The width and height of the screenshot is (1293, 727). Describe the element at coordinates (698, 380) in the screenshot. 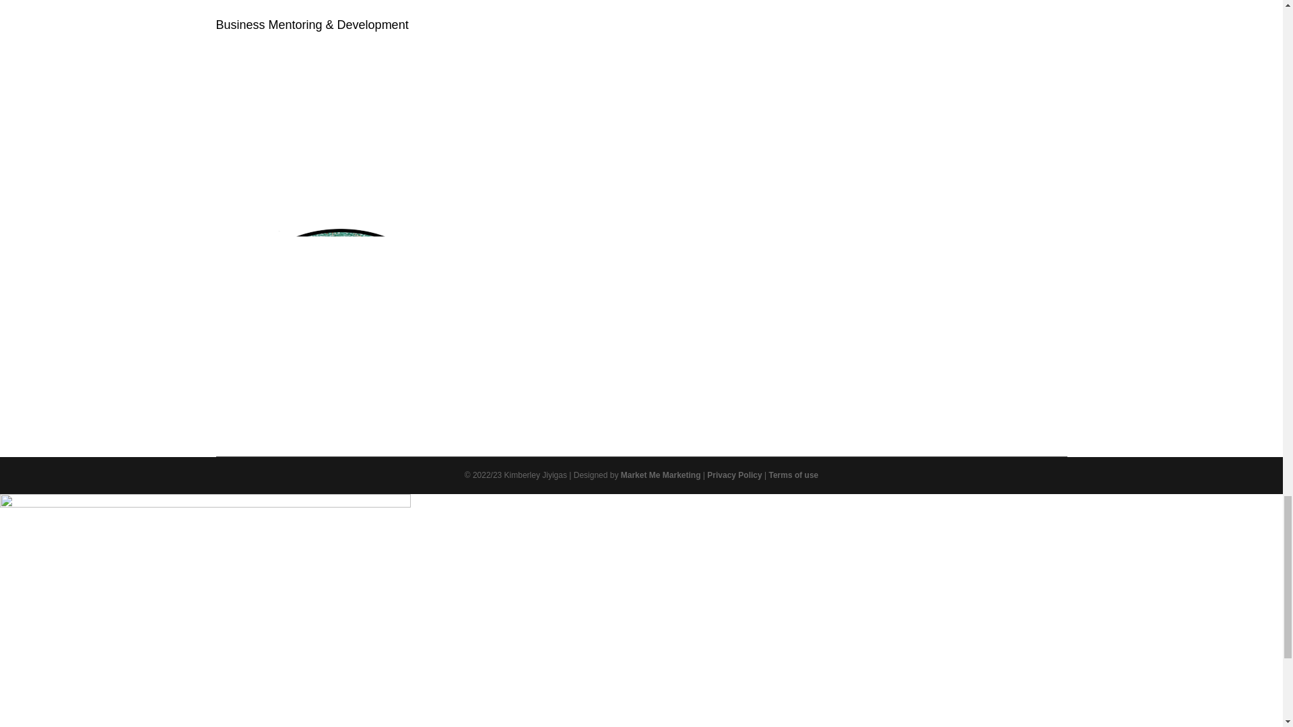

I see `Follow on LinkedIn` at that location.